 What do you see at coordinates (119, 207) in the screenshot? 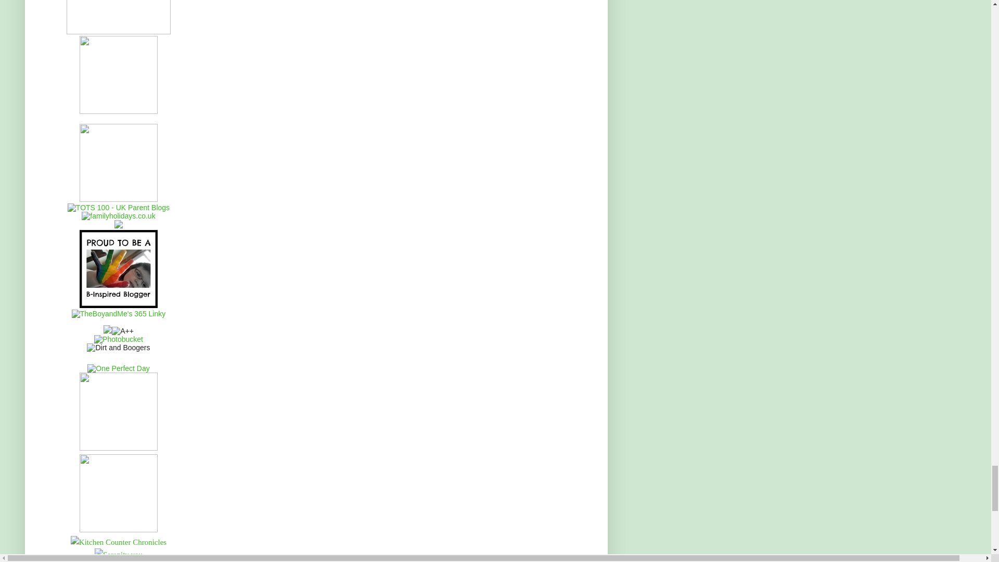
I see `TOTS 100 - UK Parent Blogs` at bounding box center [119, 207].